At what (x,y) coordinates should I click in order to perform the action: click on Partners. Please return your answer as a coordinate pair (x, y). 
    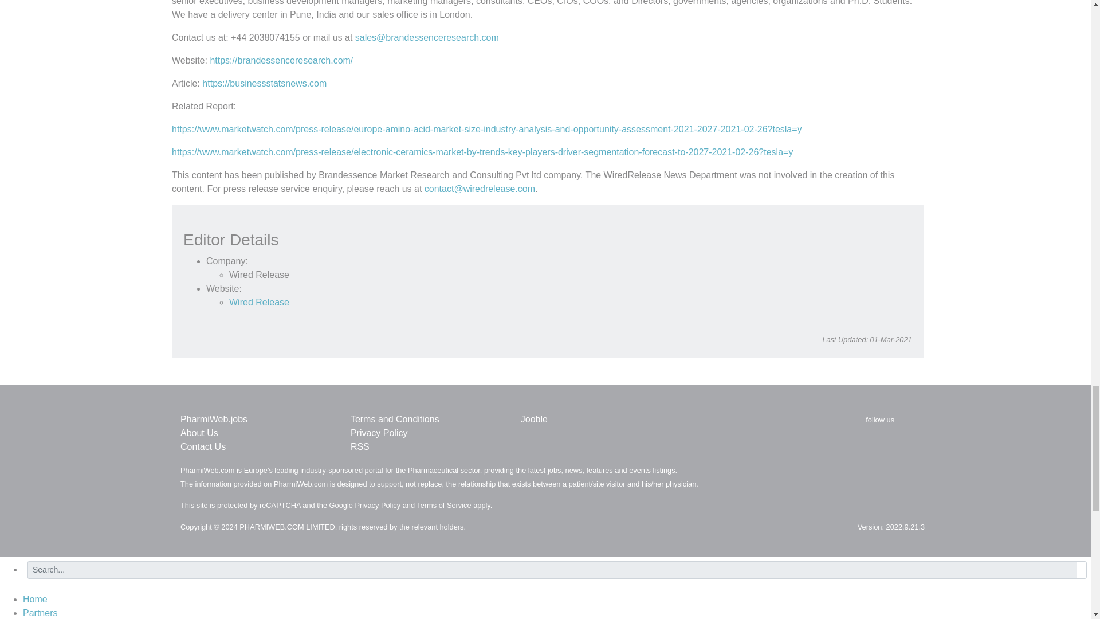
    Looking at the image, I should click on (40, 612).